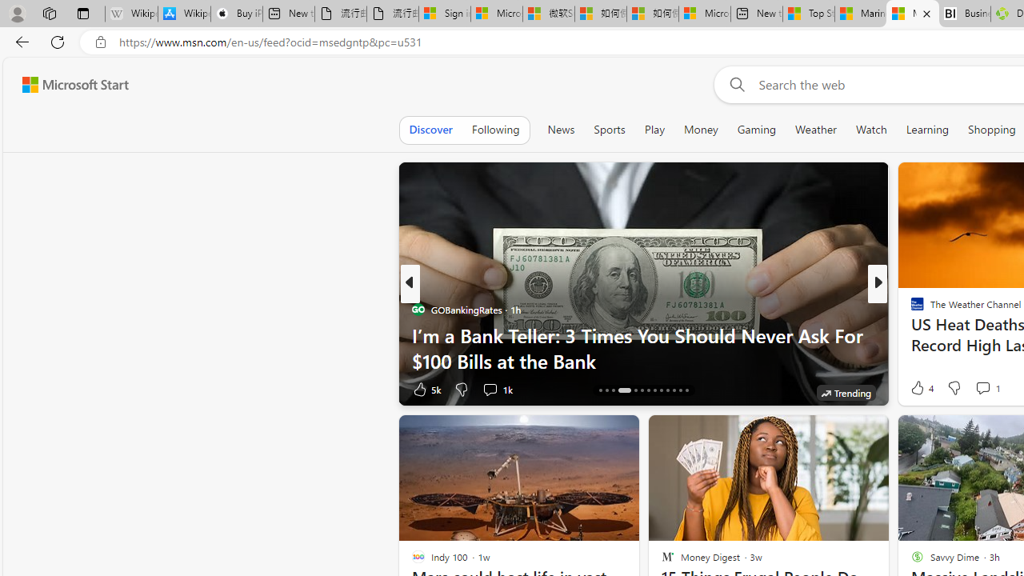  What do you see at coordinates (809, 14) in the screenshot?
I see `Top Stories - MSN` at bounding box center [809, 14].